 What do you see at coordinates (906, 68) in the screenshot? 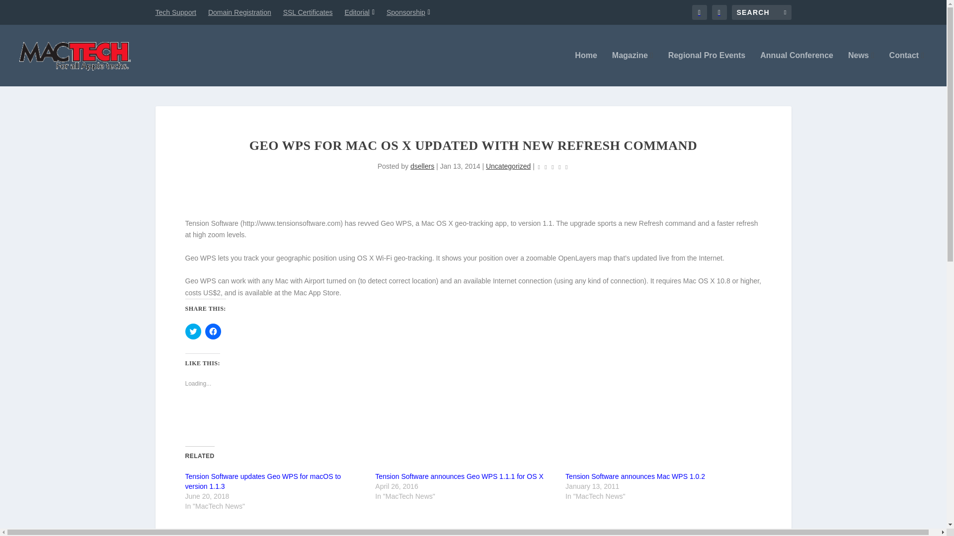
I see `Contact` at bounding box center [906, 68].